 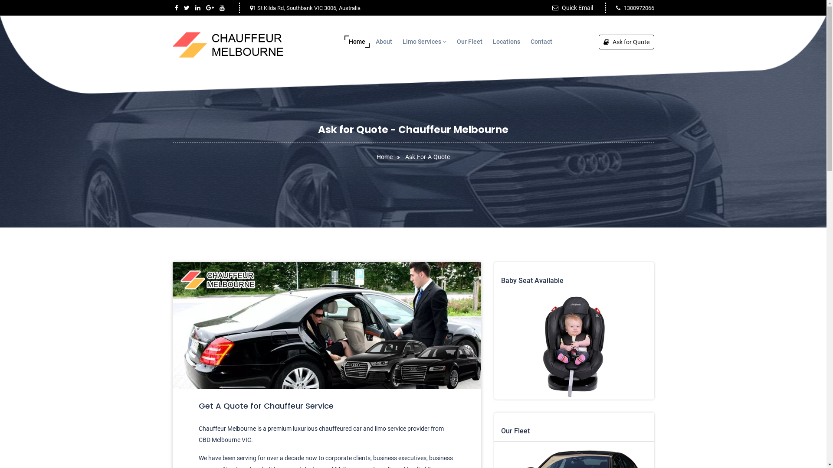 I want to click on Our Fleet, so click(x=469, y=42).